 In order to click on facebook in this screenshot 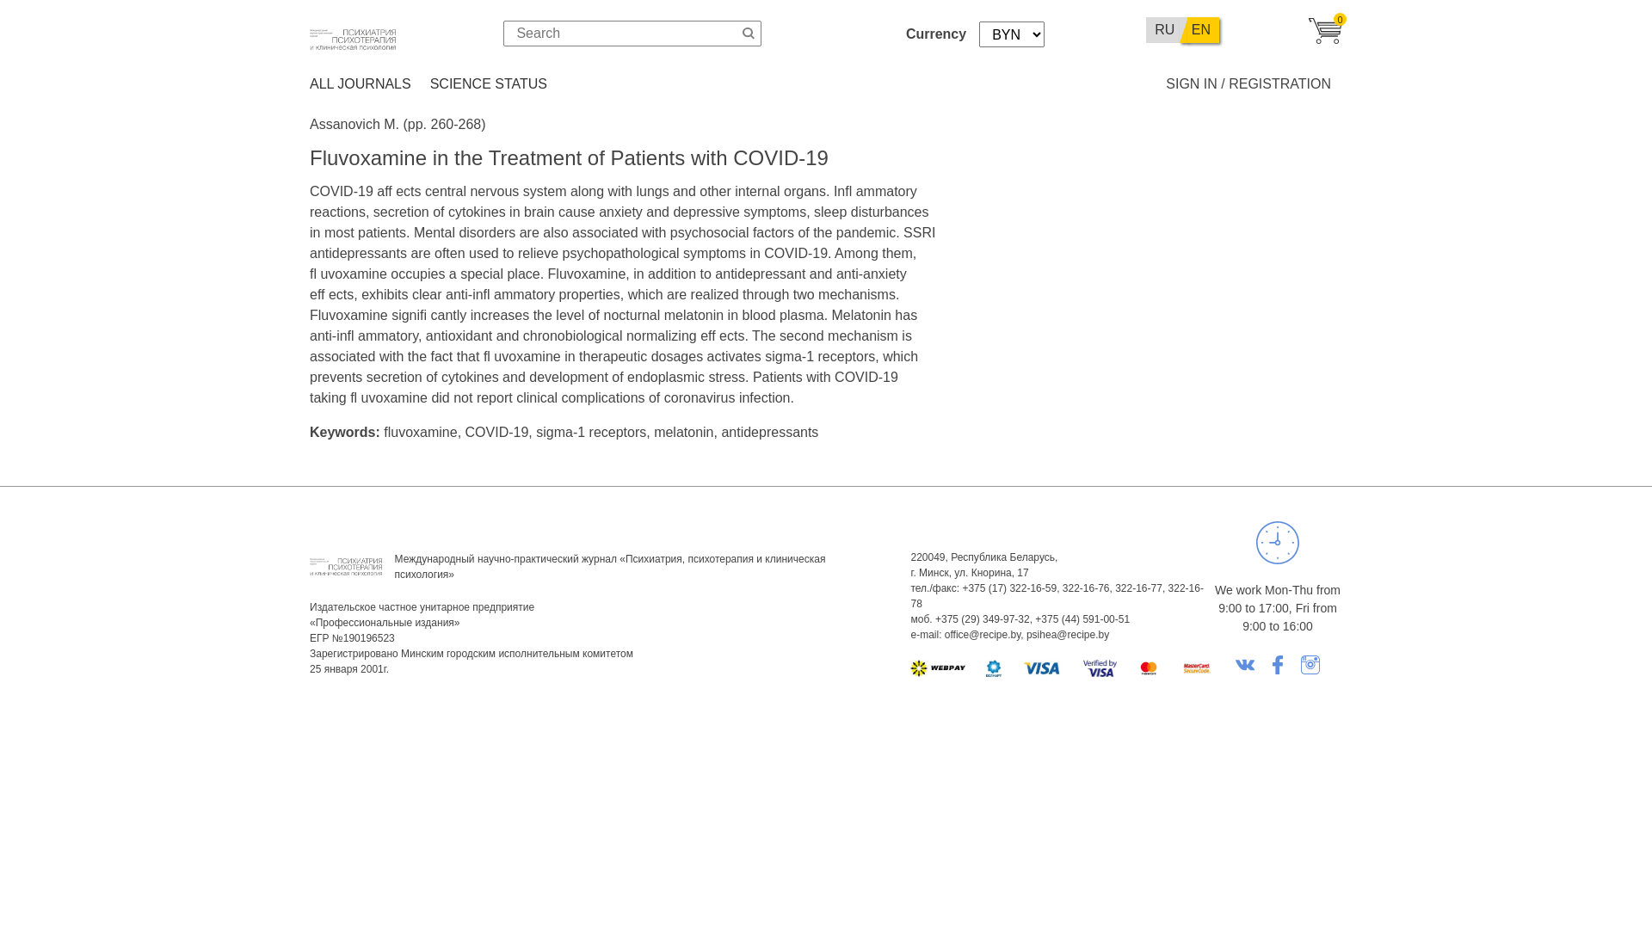, I will do `click(1278, 664)`.